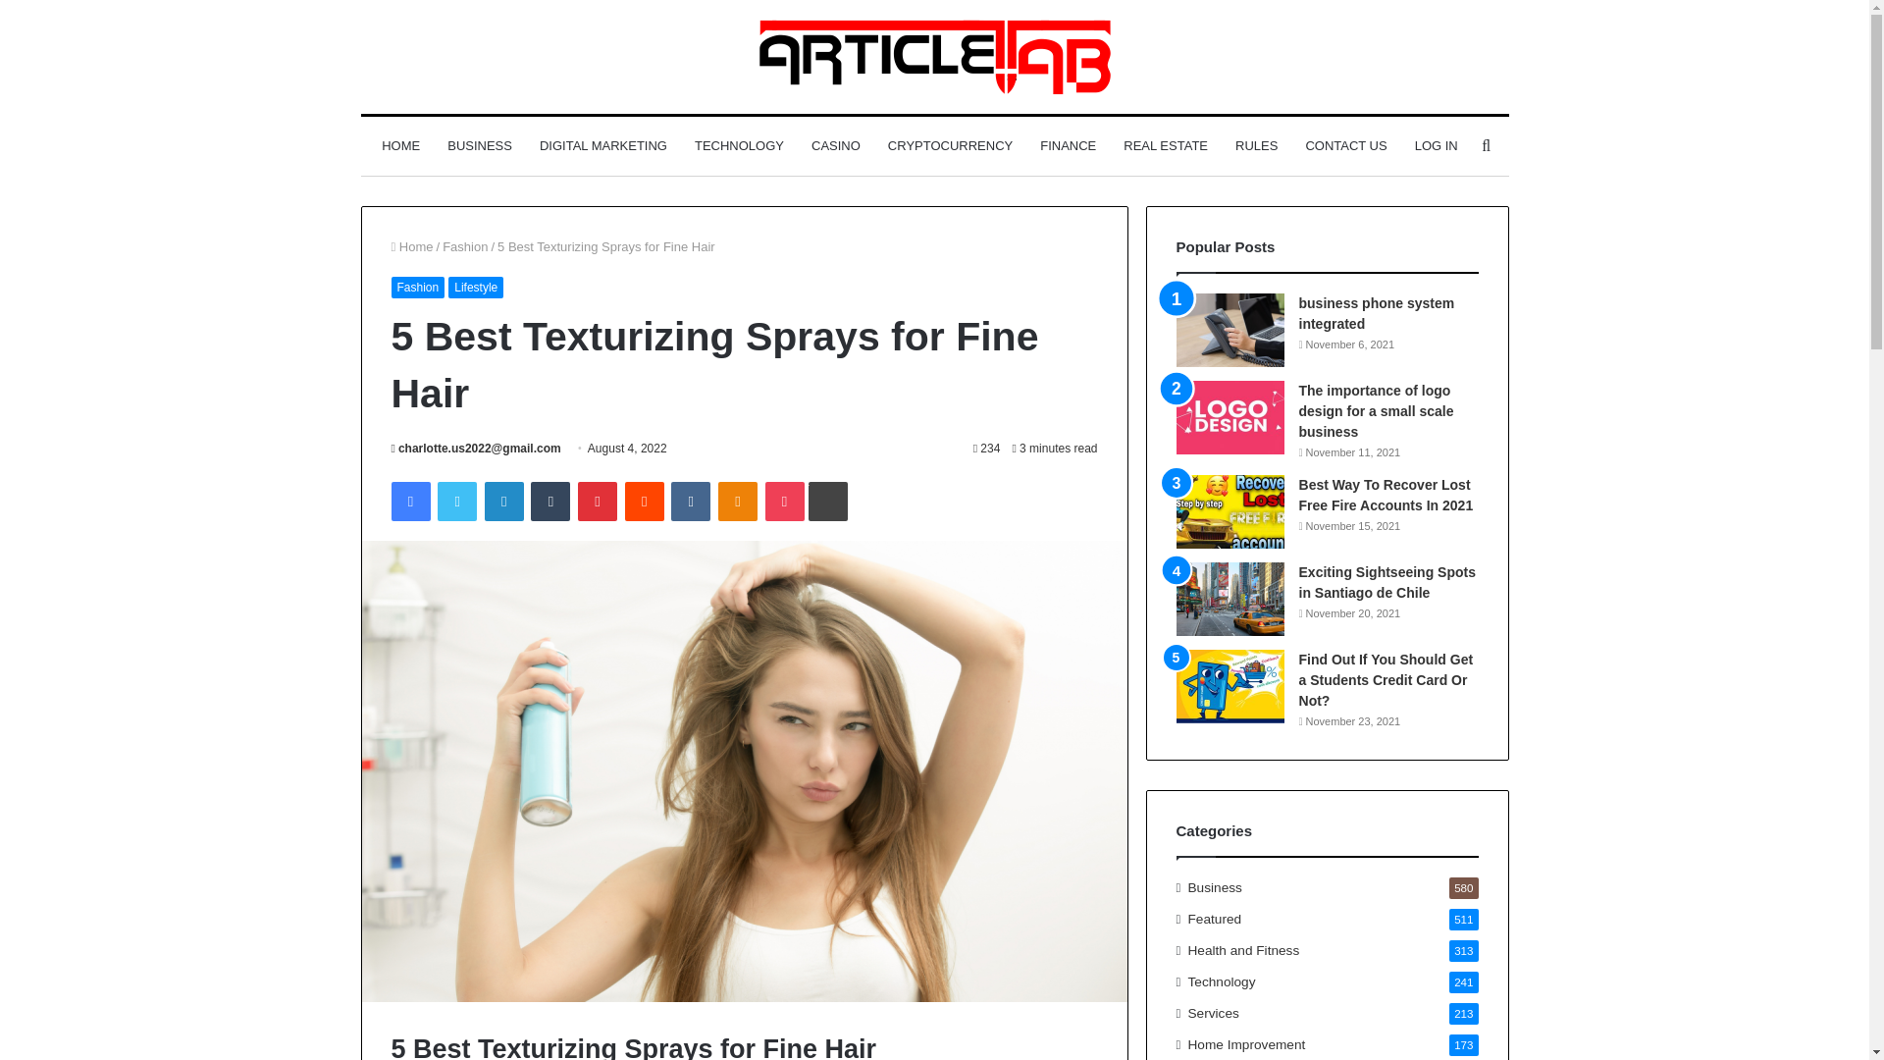 This screenshot has width=1884, height=1060. What do you see at coordinates (602, 145) in the screenshot?
I see `DIGITAL MARKETING` at bounding box center [602, 145].